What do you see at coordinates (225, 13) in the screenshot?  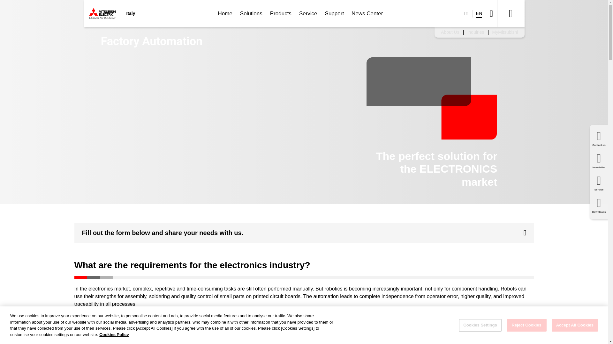 I see `Home` at bounding box center [225, 13].